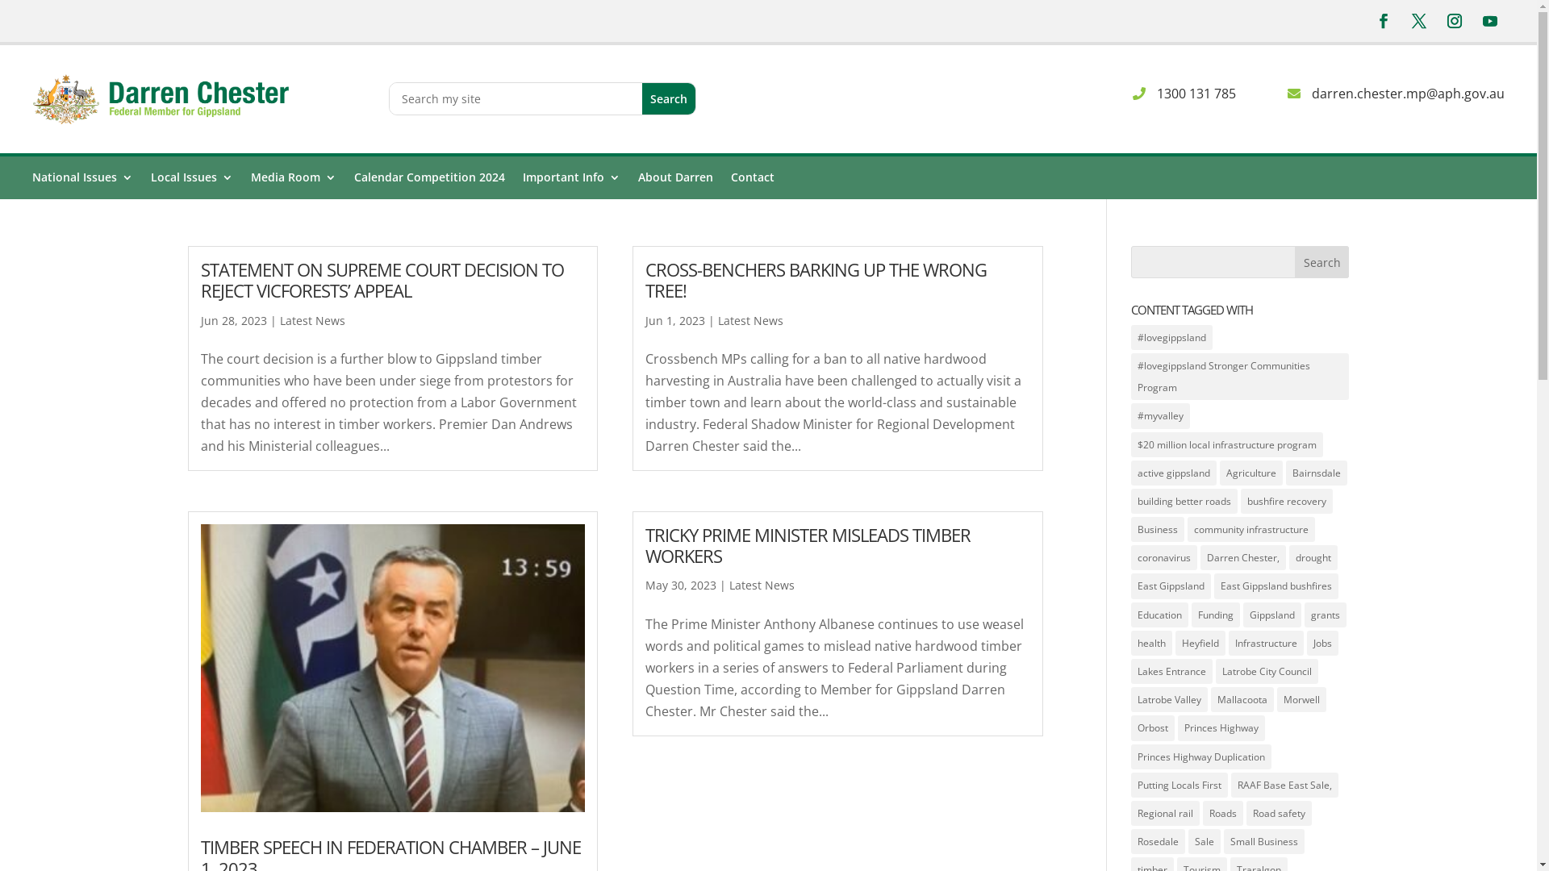 This screenshot has height=871, width=1549. Describe the element at coordinates (1326, 615) in the screenshot. I see `grants` at that location.